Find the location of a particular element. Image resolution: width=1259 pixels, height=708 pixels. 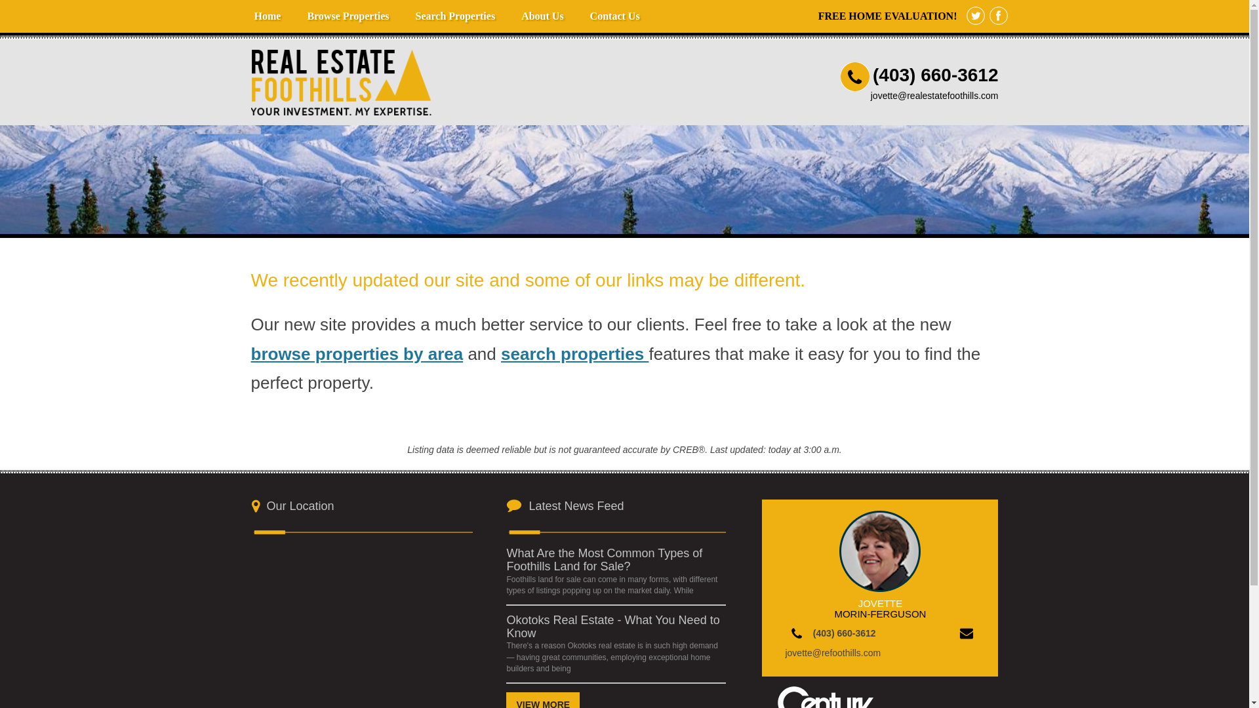

Search Properties is located at coordinates (455, 16).